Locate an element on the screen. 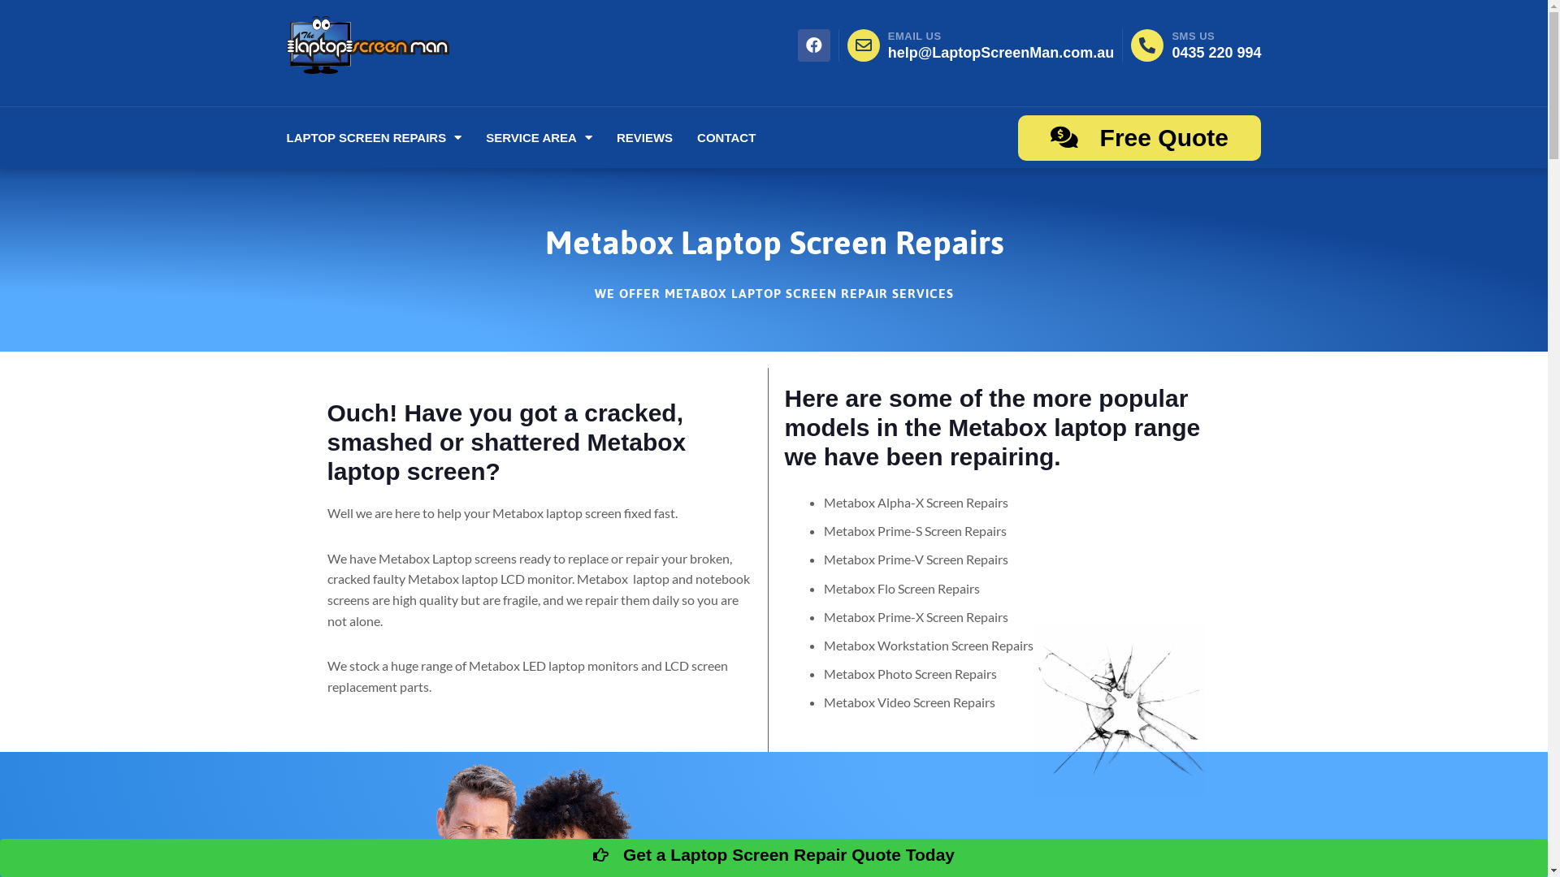 The height and width of the screenshot is (877, 1560). SMS US is located at coordinates (1193, 36).